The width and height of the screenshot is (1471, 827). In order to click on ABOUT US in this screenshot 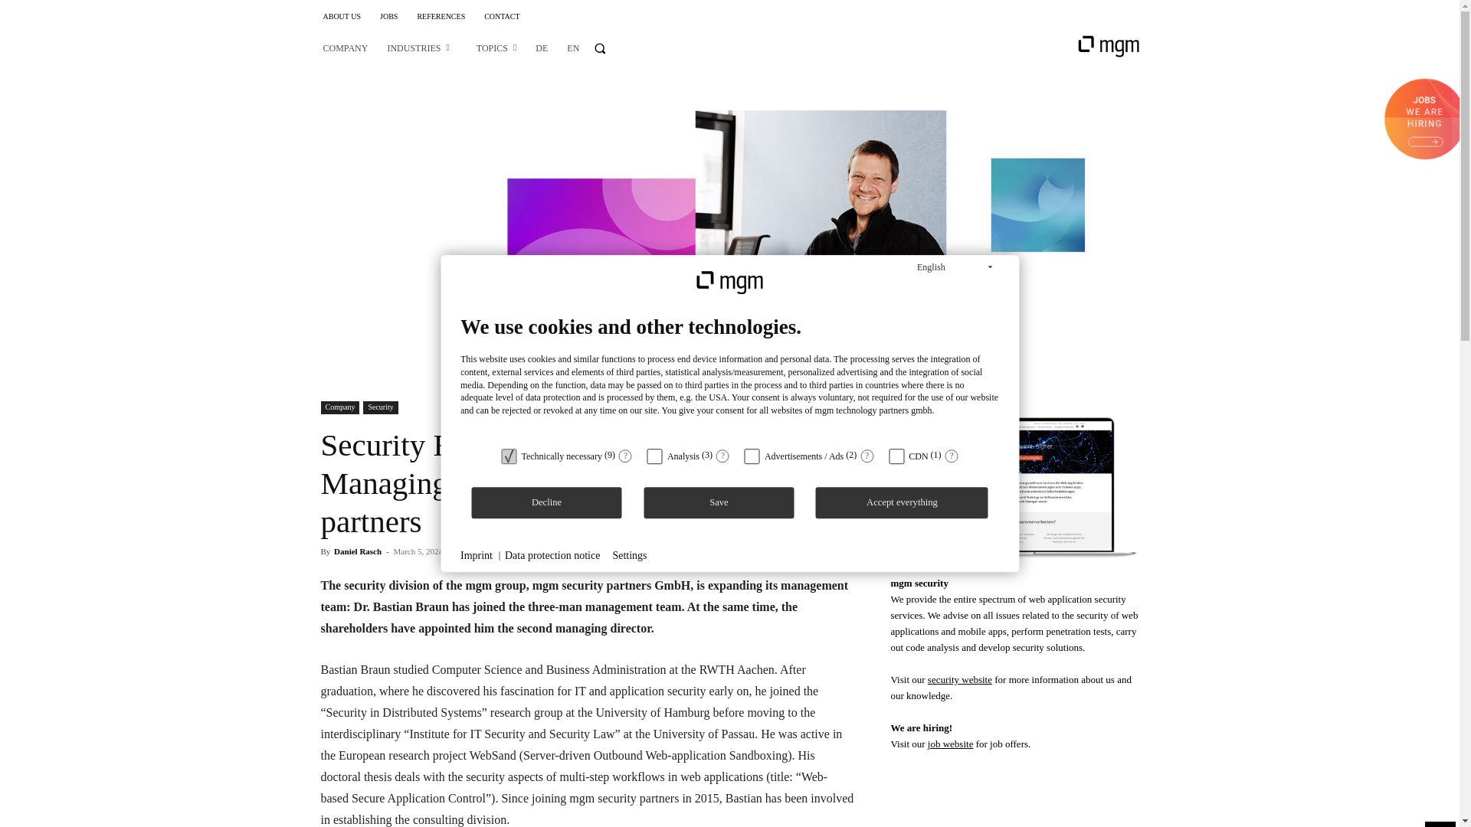, I will do `click(342, 18)`.